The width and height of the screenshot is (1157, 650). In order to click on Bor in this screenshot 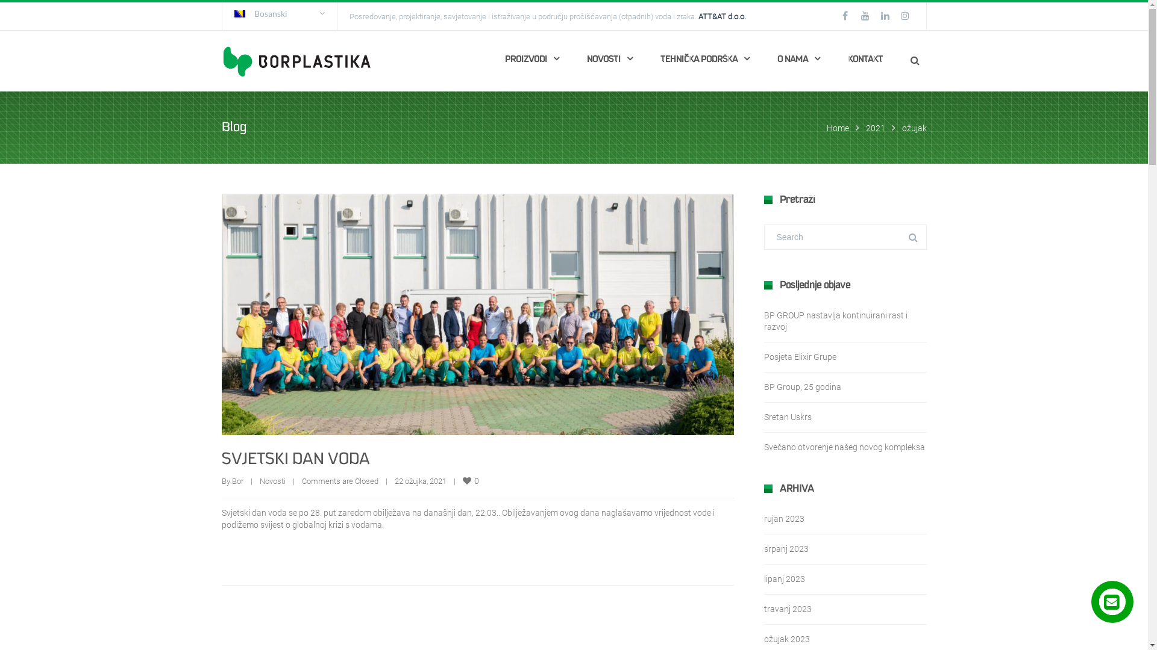, I will do `click(237, 481)`.